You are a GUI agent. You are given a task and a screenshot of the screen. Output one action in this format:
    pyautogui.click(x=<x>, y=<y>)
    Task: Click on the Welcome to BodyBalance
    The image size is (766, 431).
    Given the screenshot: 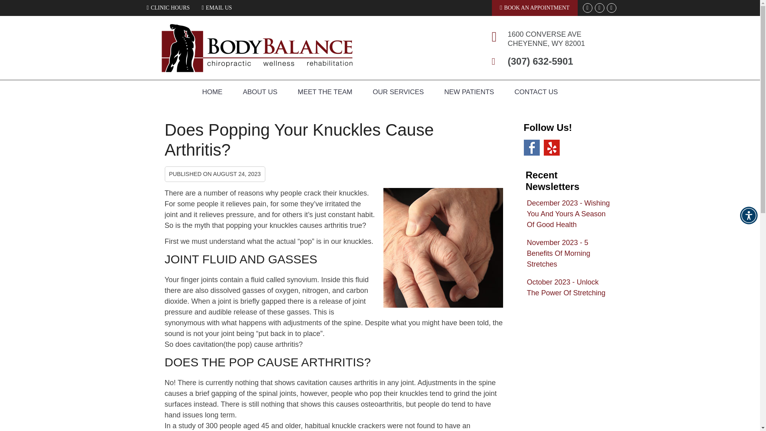 What is the action you would take?
    pyautogui.click(x=257, y=69)
    